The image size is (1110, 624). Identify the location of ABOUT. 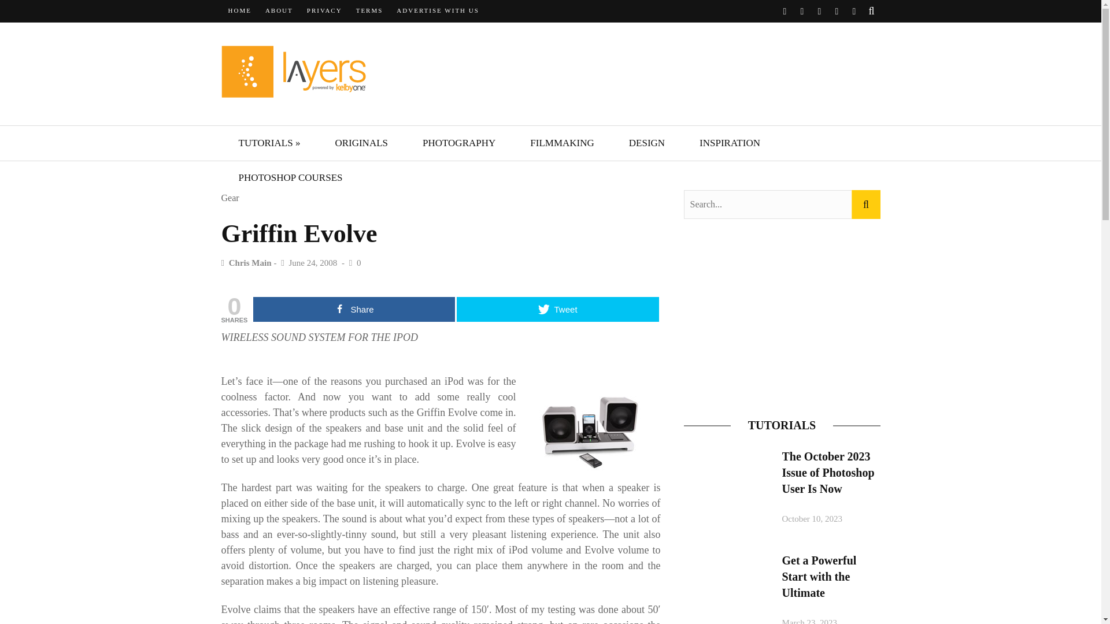
(279, 10).